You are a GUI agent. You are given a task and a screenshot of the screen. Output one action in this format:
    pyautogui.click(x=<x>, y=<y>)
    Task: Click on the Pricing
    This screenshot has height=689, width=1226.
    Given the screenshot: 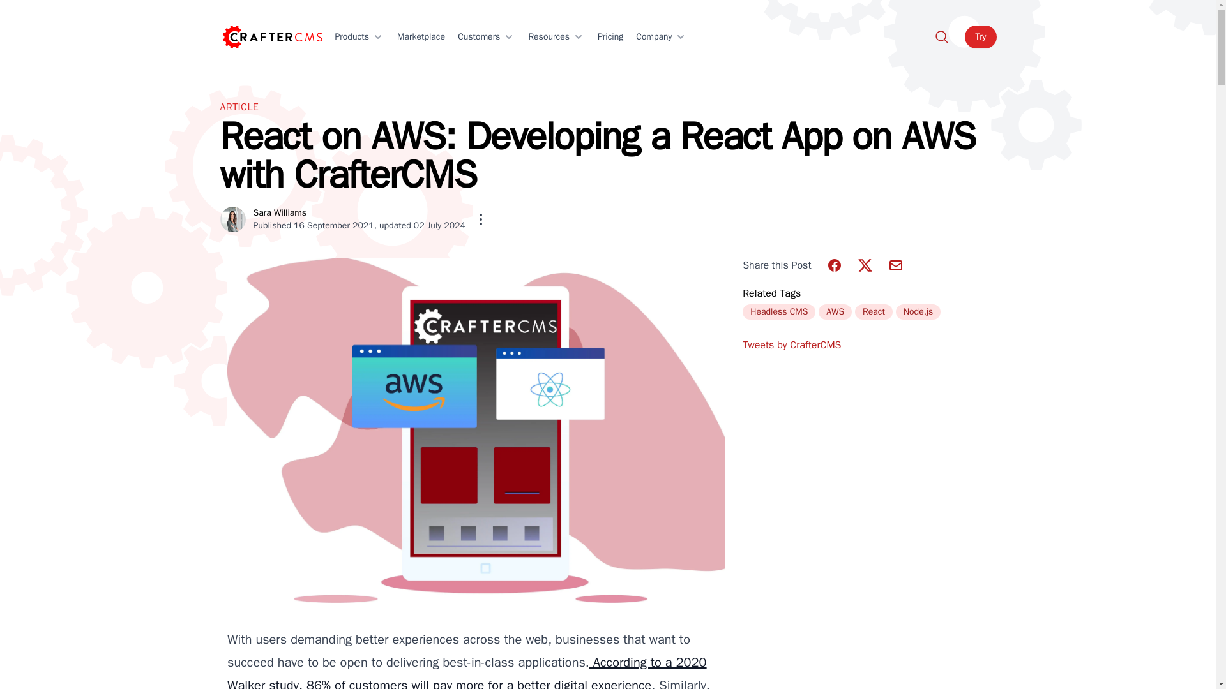 What is the action you would take?
    pyautogui.click(x=610, y=37)
    